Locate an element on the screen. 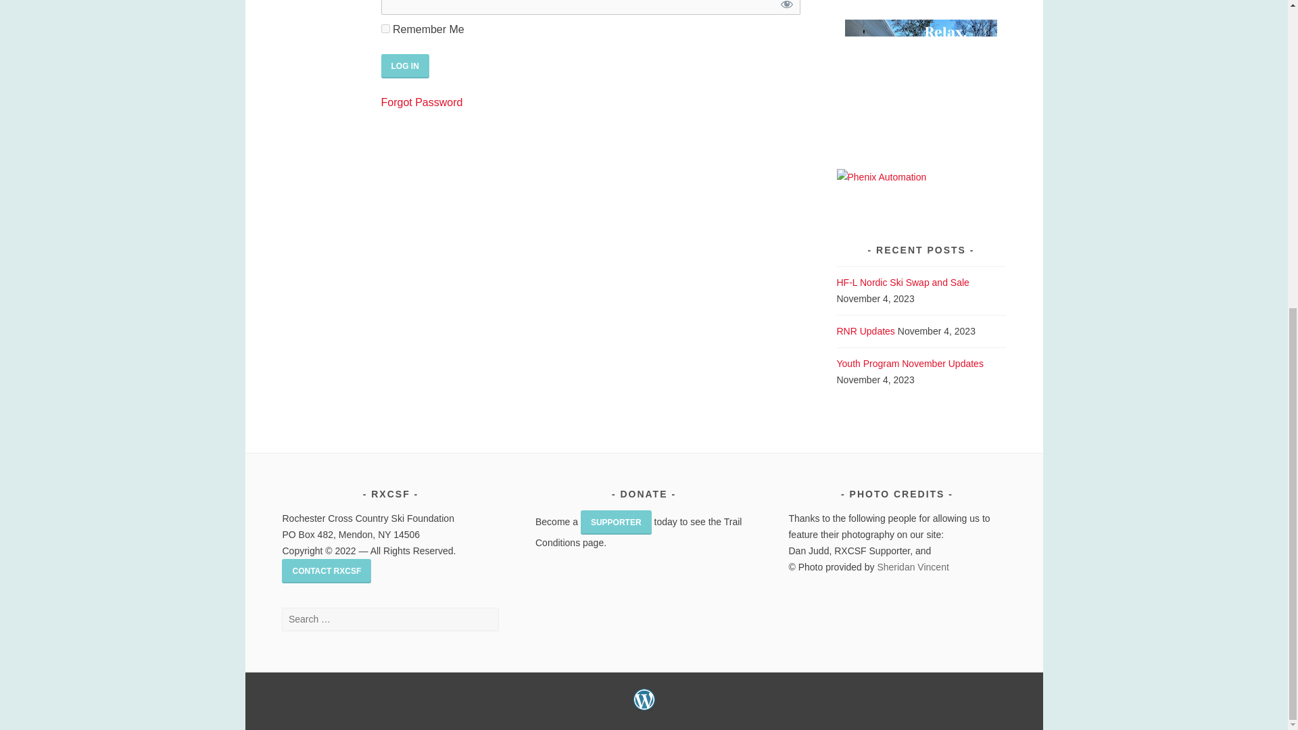 This screenshot has height=730, width=1298. CONTACT RXCSF is located at coordinates (326, 569).